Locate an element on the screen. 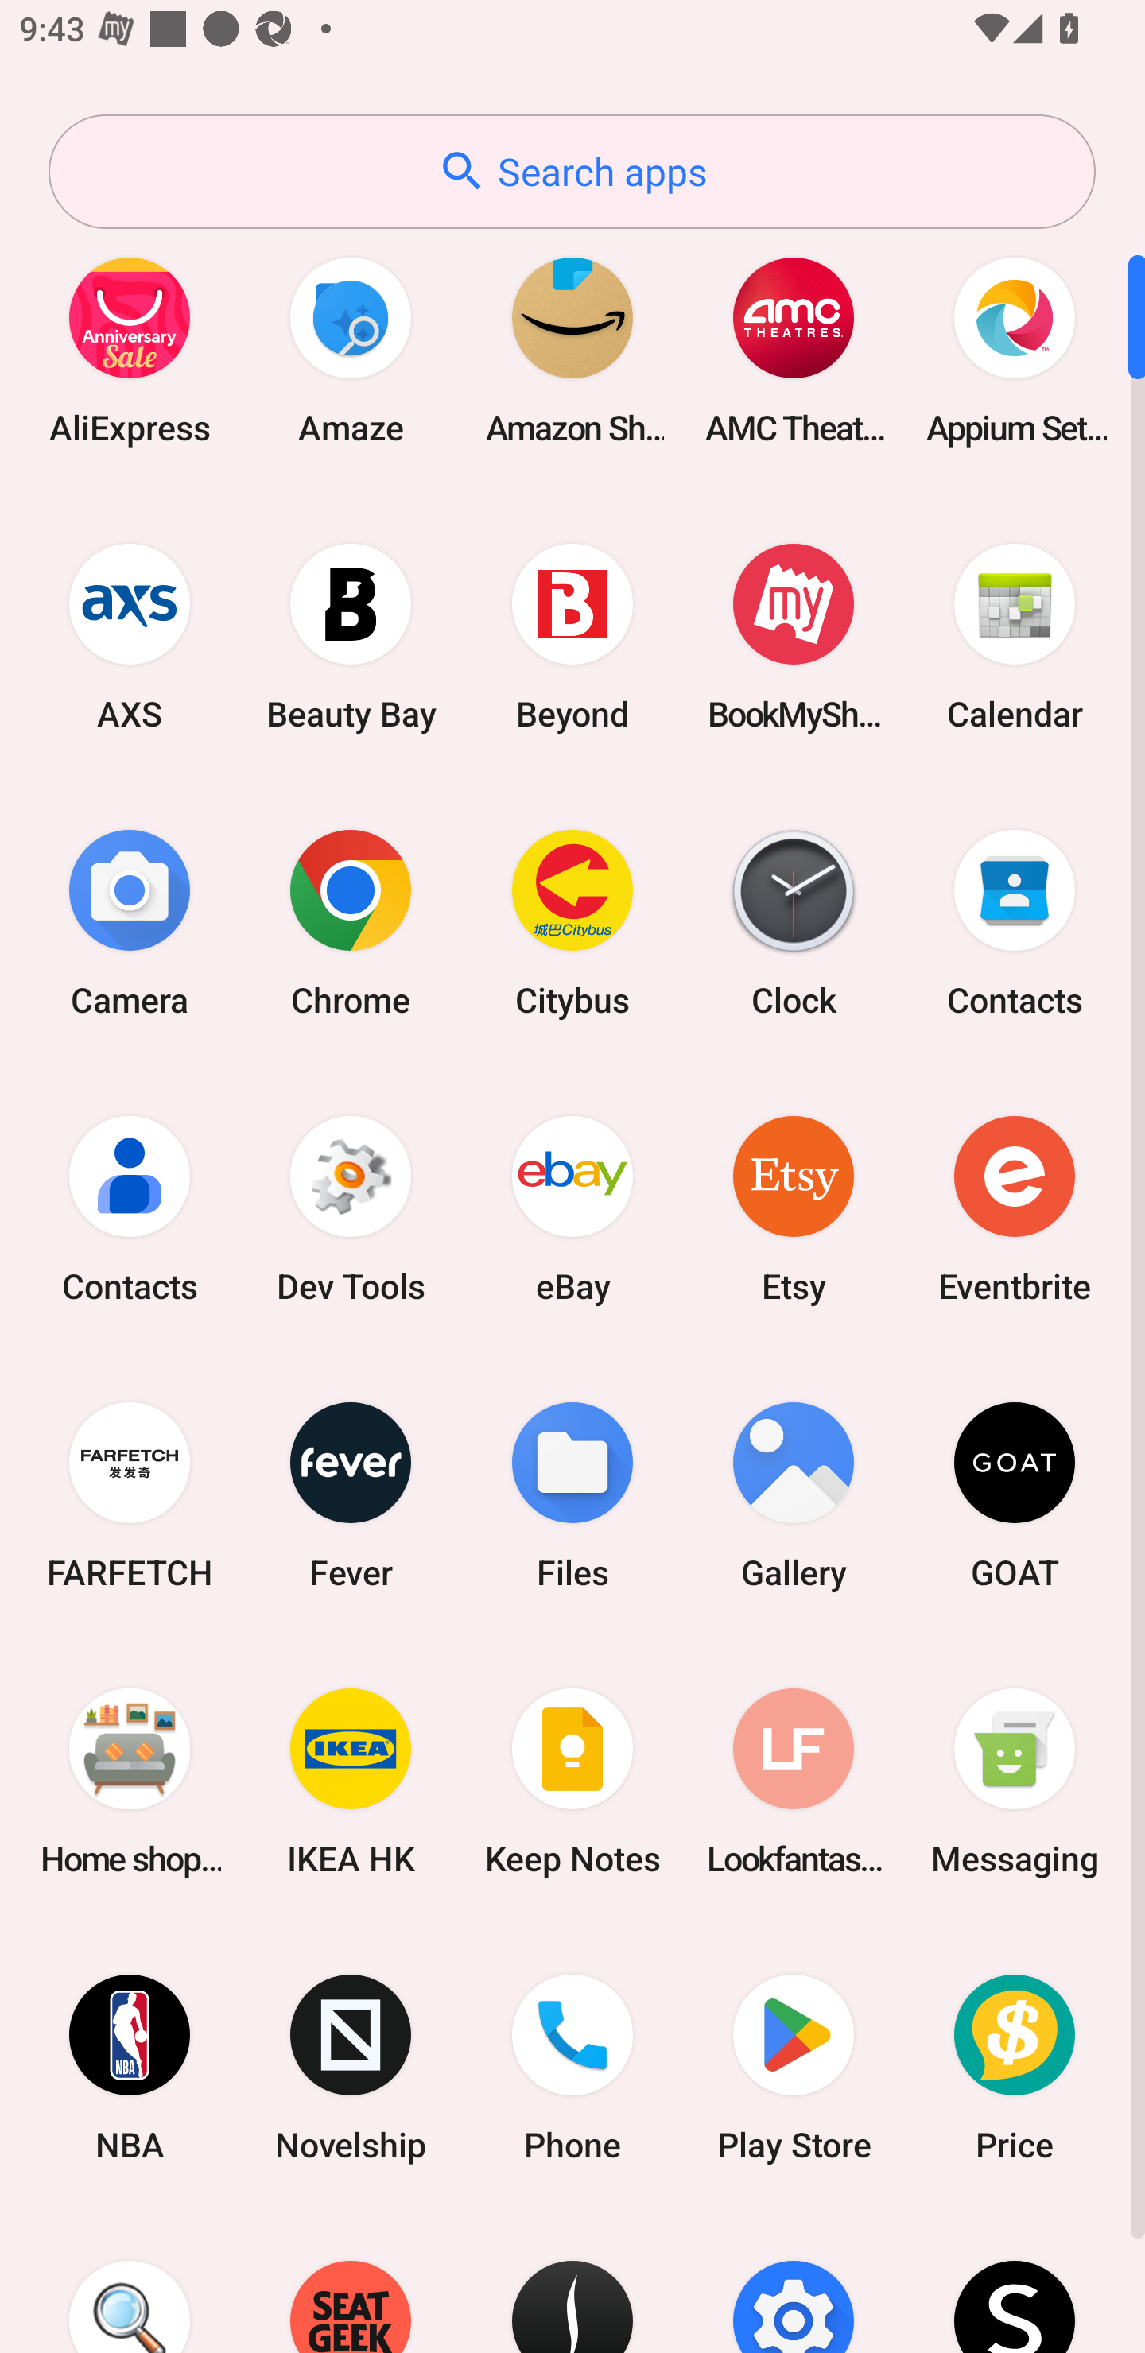  Amaze is located at coordinates (351, 350).